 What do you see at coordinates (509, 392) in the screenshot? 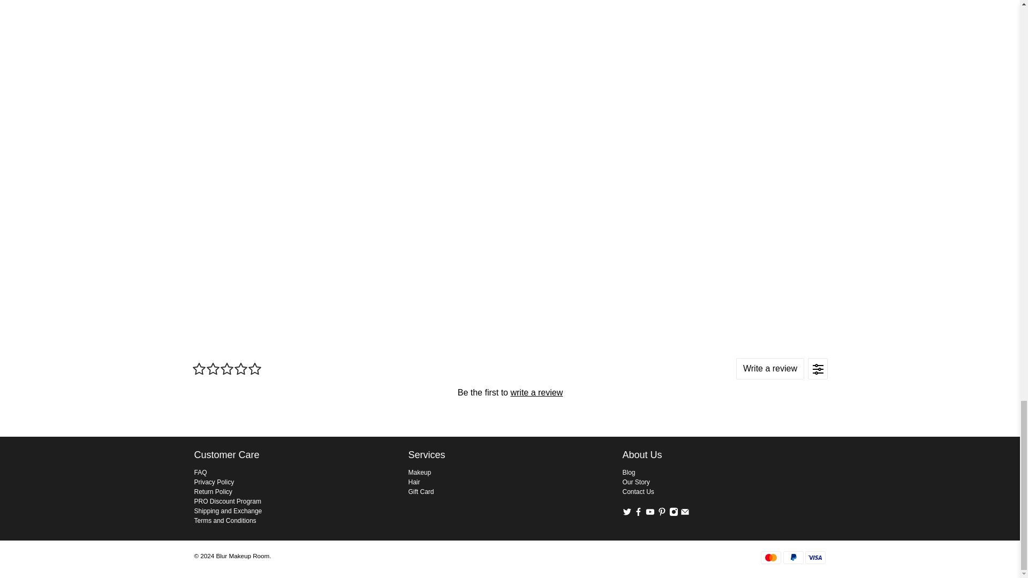
I see `Product reviews widget` at bounding box center [509, 392].